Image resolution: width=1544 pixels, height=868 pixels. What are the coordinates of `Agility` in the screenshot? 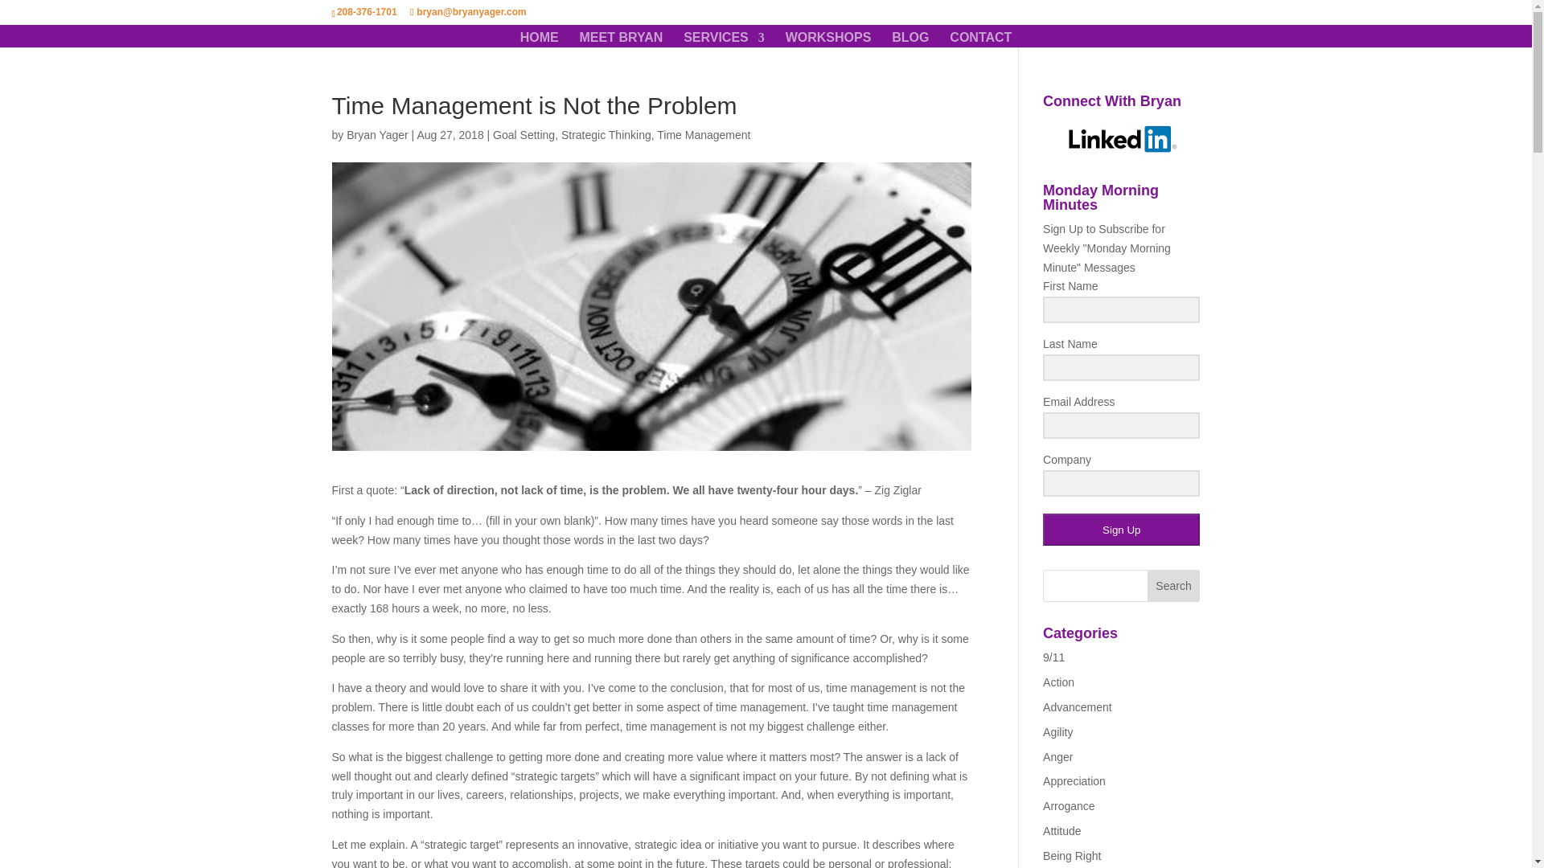 It's located at (1058, 731).